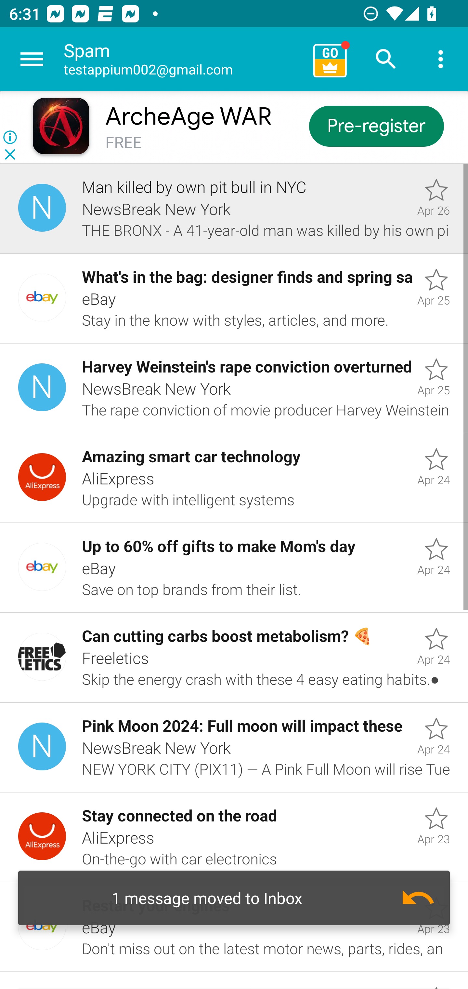 The image size is (468, 989). I want to click on ArcheAge WAR, so click(188, 116).